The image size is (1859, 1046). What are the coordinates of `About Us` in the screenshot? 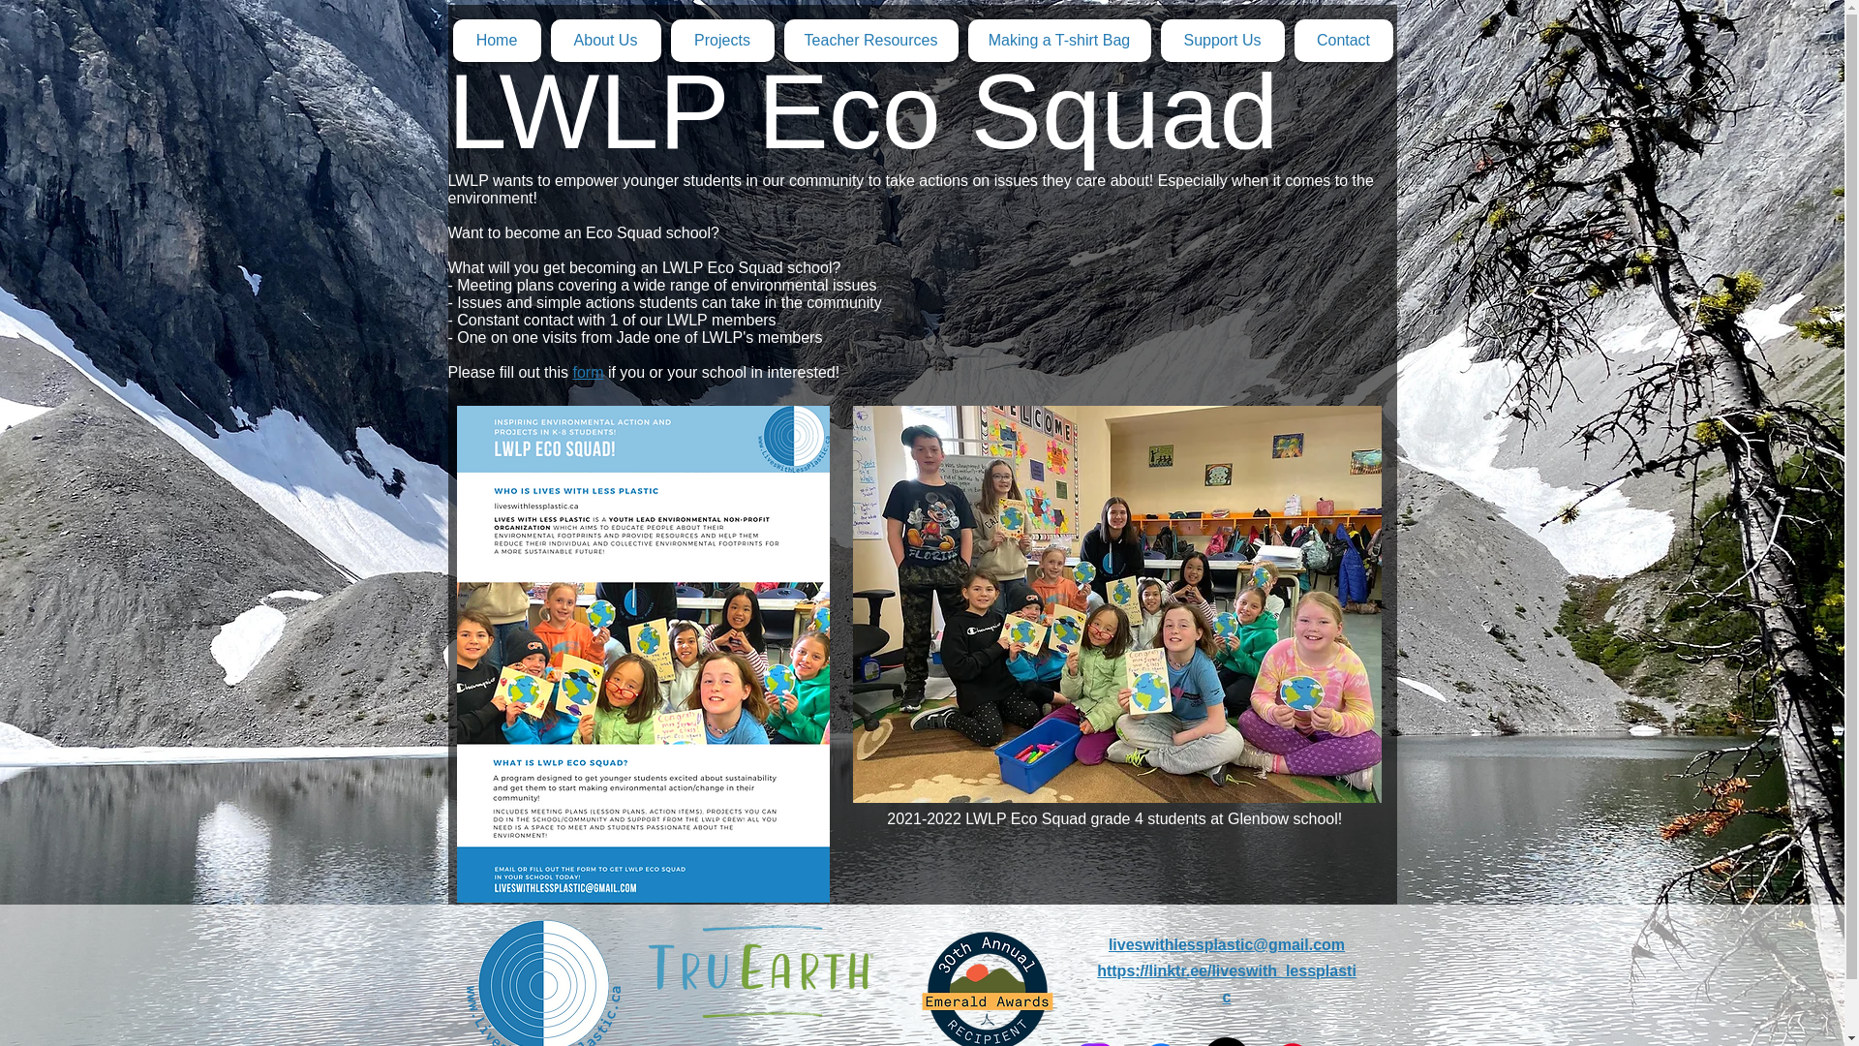 It's located at (604, 41).